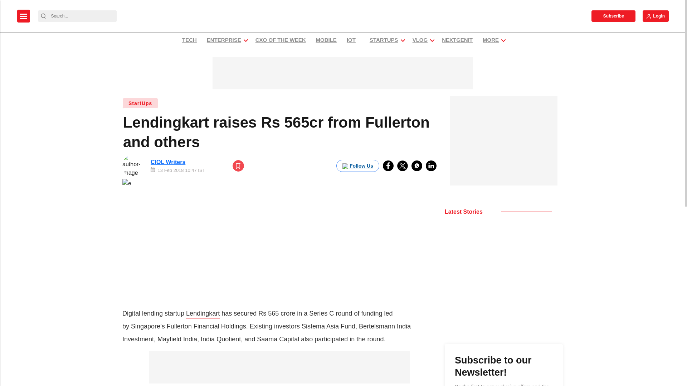  Describe the element at coordinates (656, 16) in the screenshot. I see `Login` at that location.